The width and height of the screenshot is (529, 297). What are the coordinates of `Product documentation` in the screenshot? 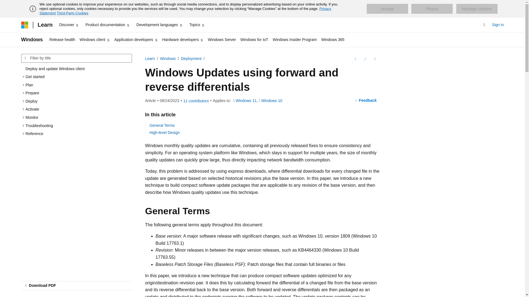 It's located at (107, 25).